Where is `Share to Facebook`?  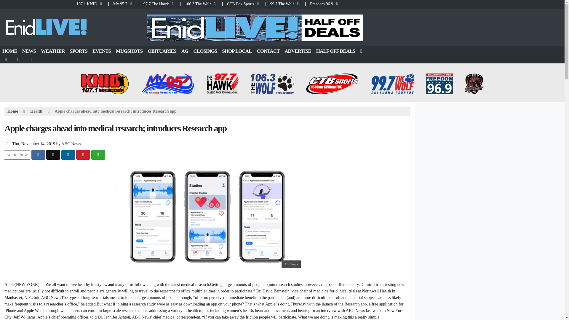
Share to Facebook is located at coordinates (38, 155).